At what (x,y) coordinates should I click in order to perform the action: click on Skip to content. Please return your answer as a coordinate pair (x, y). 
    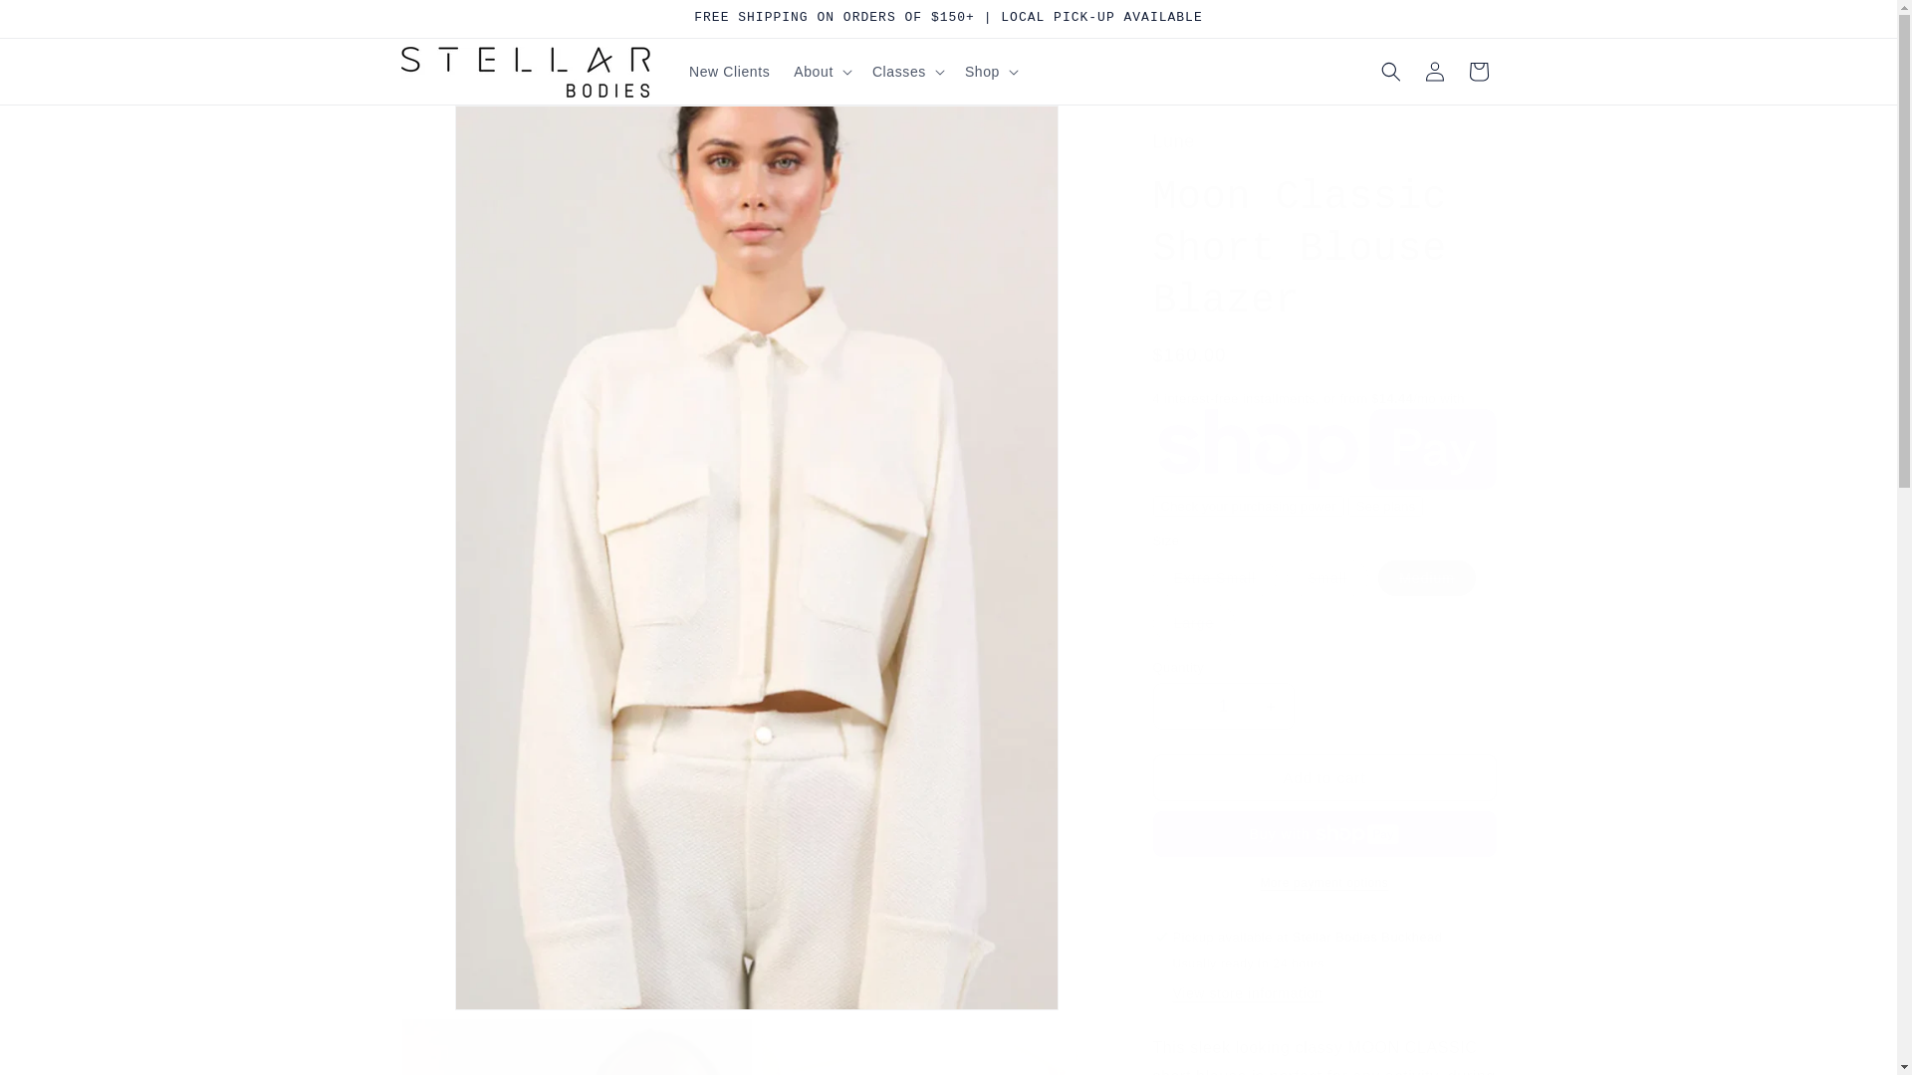
    Looking at the image, I should click on (60, 23).